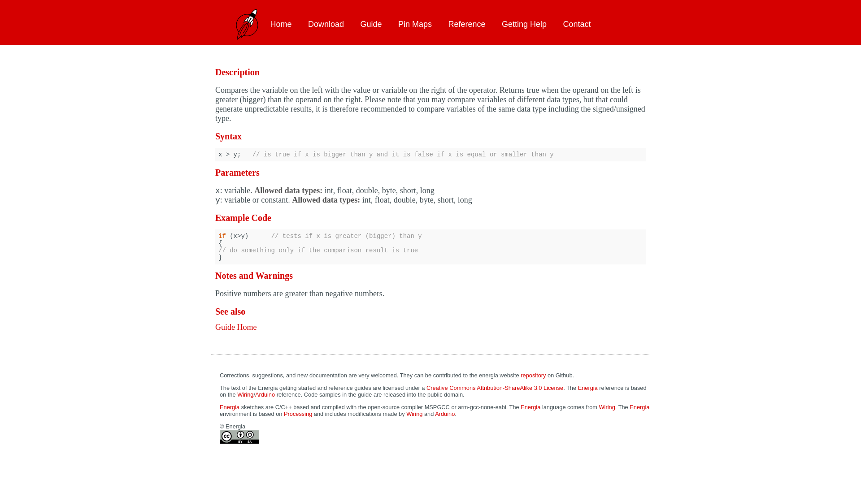 Image resolution: width=861 pixels, height=484 pixels. What do you see at coordinates (444, 413) in the screenshot?
I see `Arduino` at bounding box center [444, 413].